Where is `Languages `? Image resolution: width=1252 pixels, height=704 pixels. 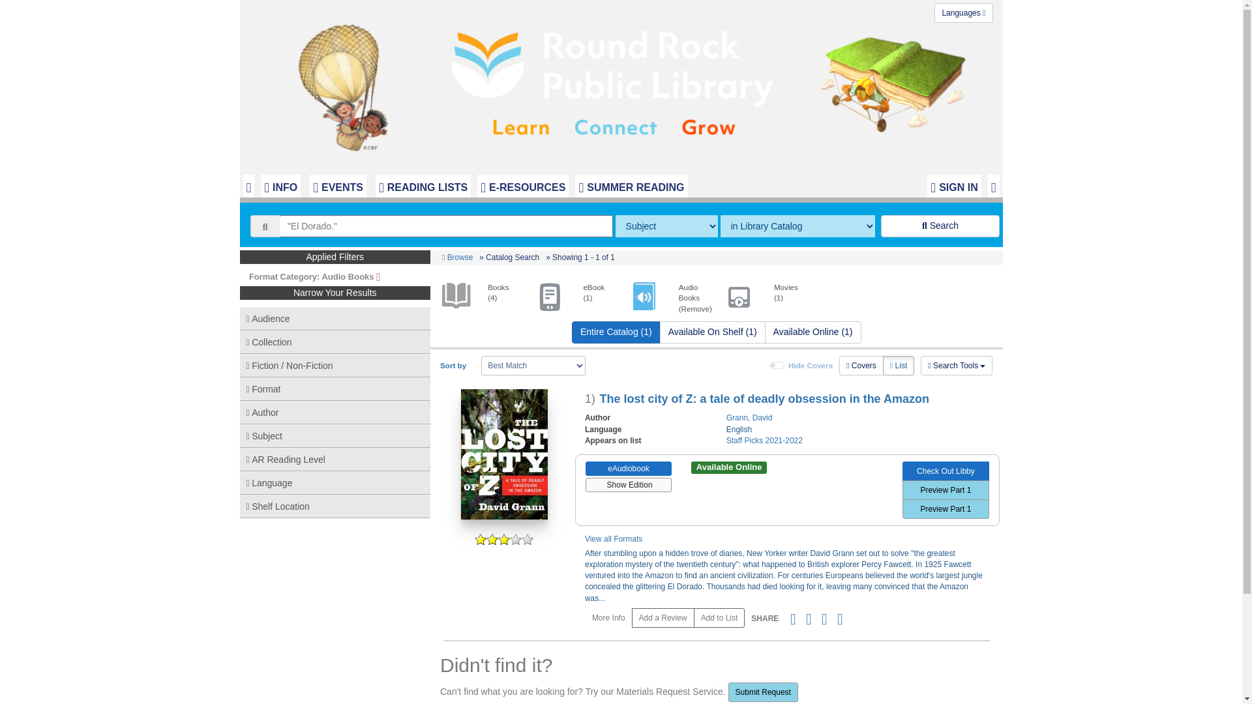
Languages  is located at coordinates (963, 13).